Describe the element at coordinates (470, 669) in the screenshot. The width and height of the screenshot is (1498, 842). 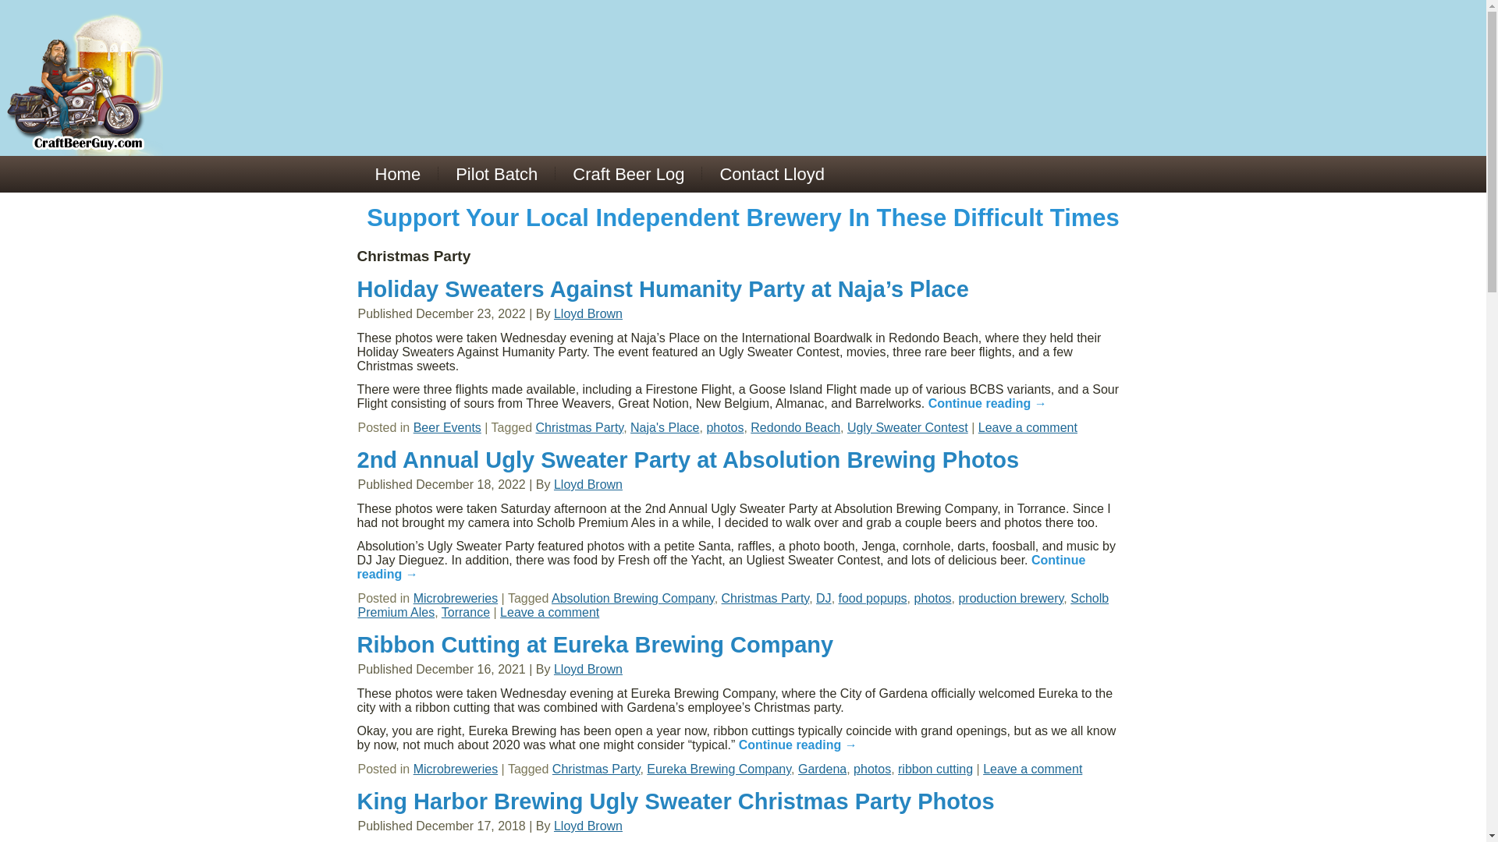
I see `3:33 pm` at that location.